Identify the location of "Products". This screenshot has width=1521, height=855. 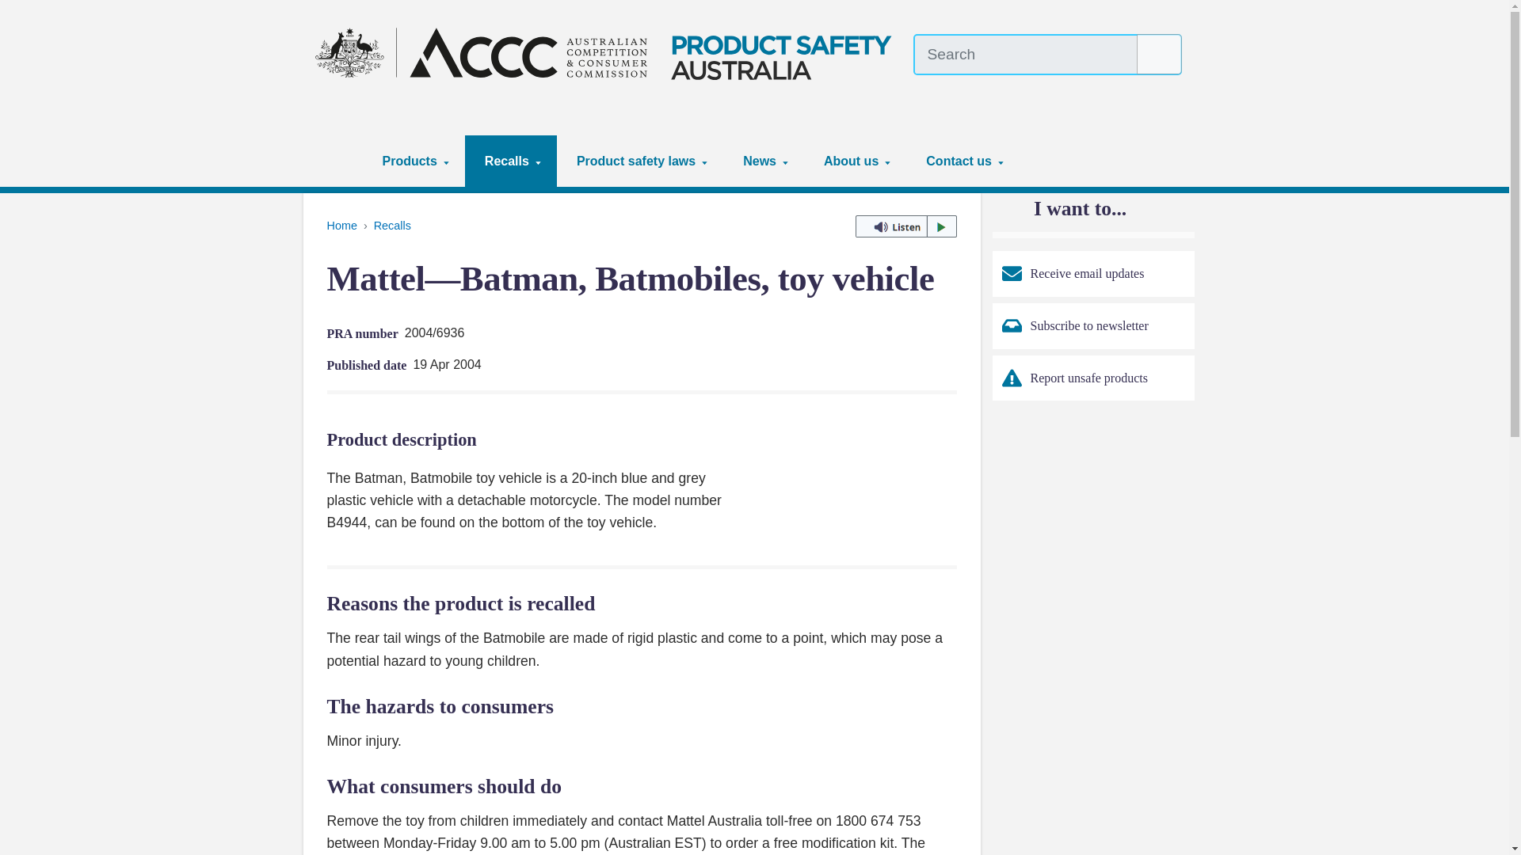
(446, 161).